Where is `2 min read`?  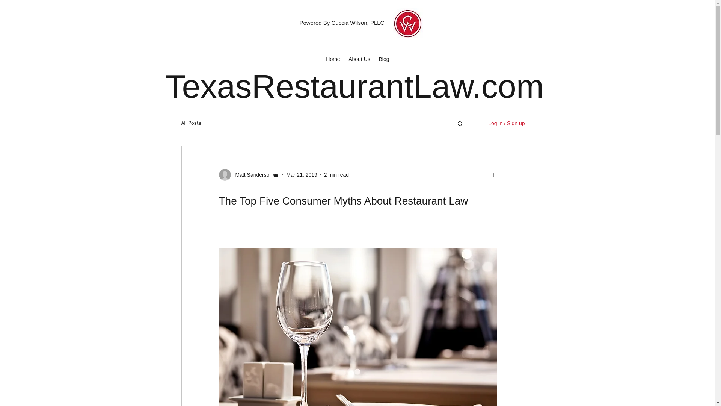 2 min read is located at coordinates (336, 174).